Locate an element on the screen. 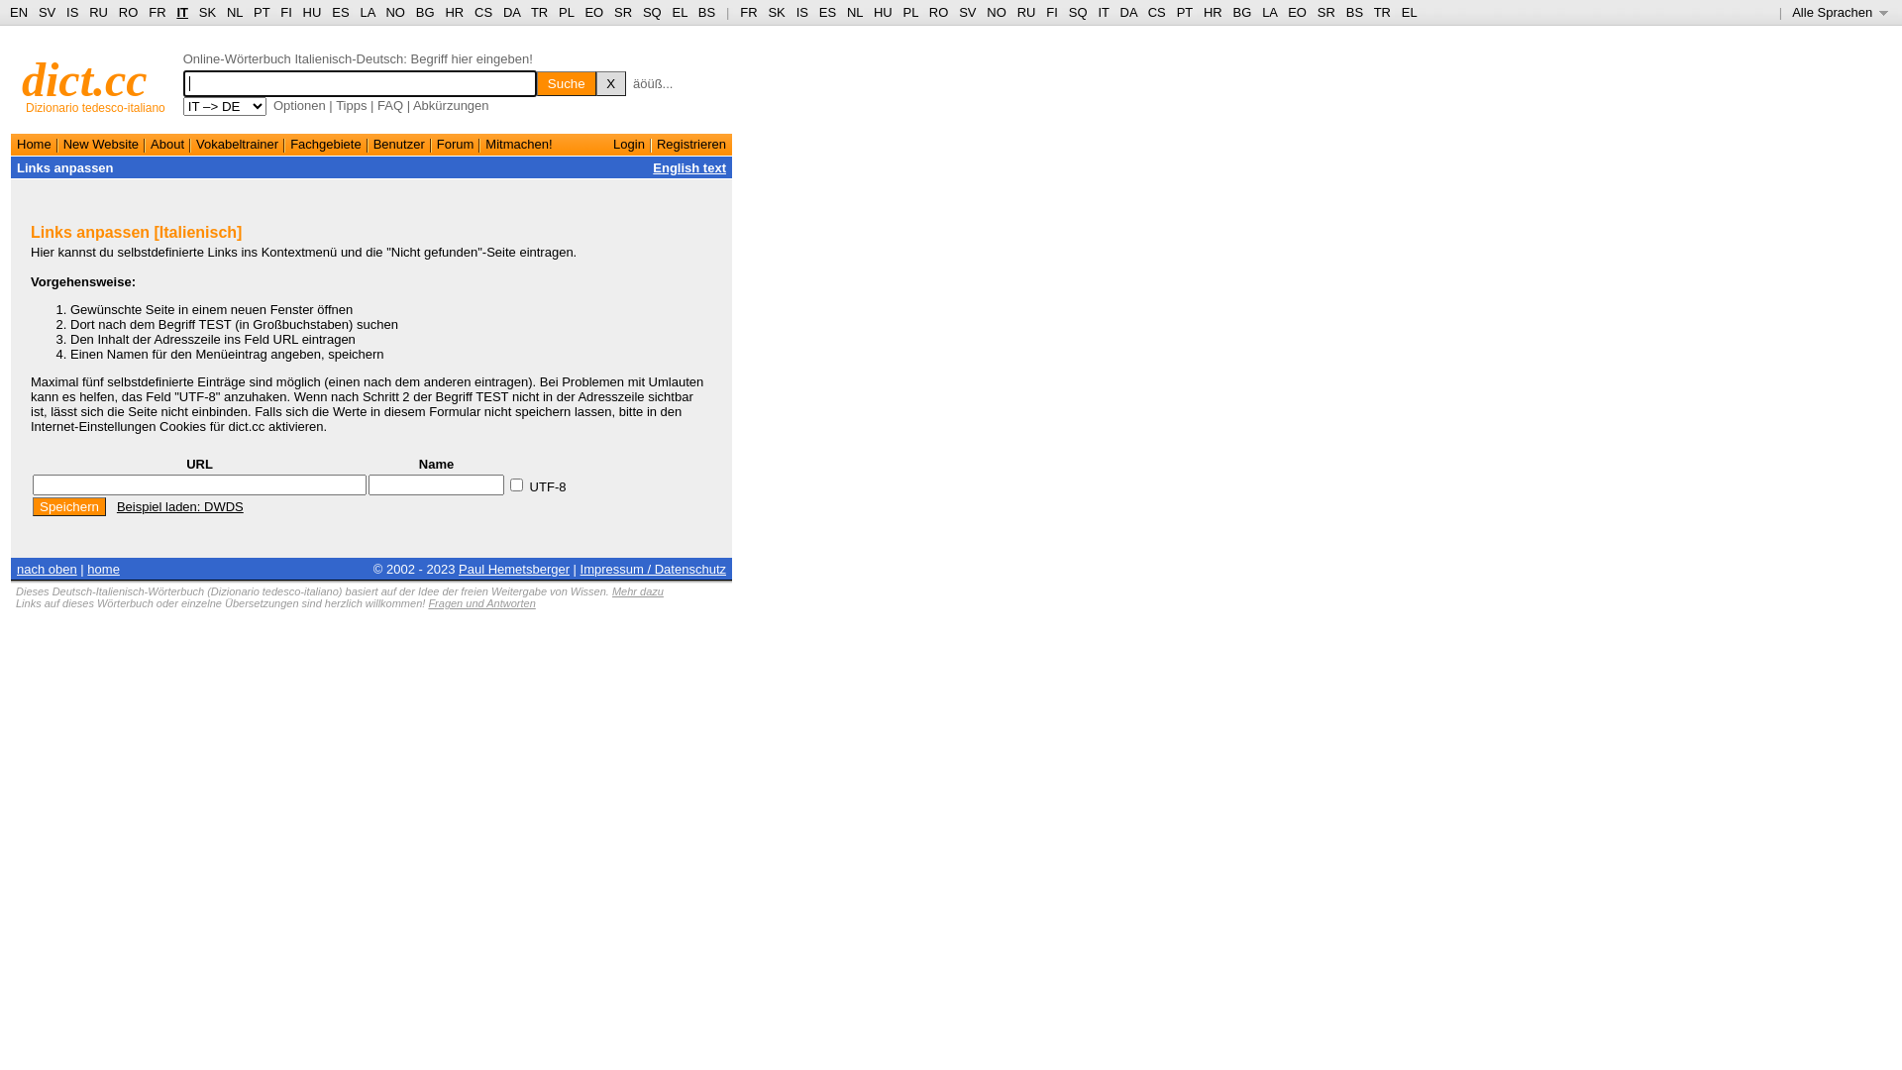 The height and width of the screenshot is (1070, 1902). Speichern is located at coordinates (69, 507).